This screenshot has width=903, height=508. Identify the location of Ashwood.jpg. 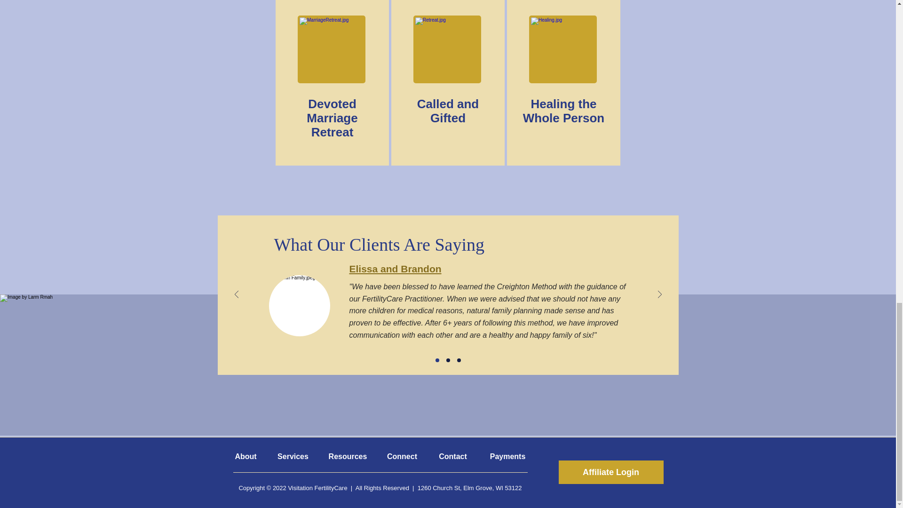
(332, 49).